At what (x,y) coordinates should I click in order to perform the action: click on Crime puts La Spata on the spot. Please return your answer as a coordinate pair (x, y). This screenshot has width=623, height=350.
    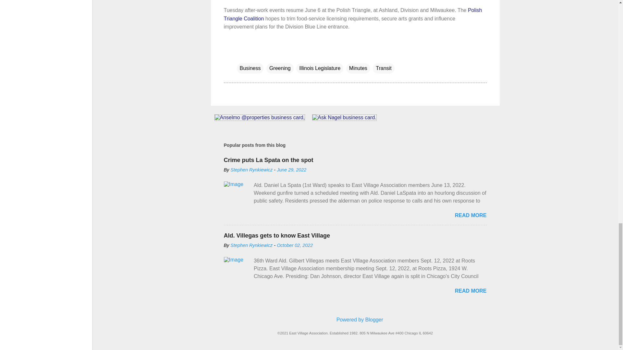
    Looking at the image, I should click on (268, 160).